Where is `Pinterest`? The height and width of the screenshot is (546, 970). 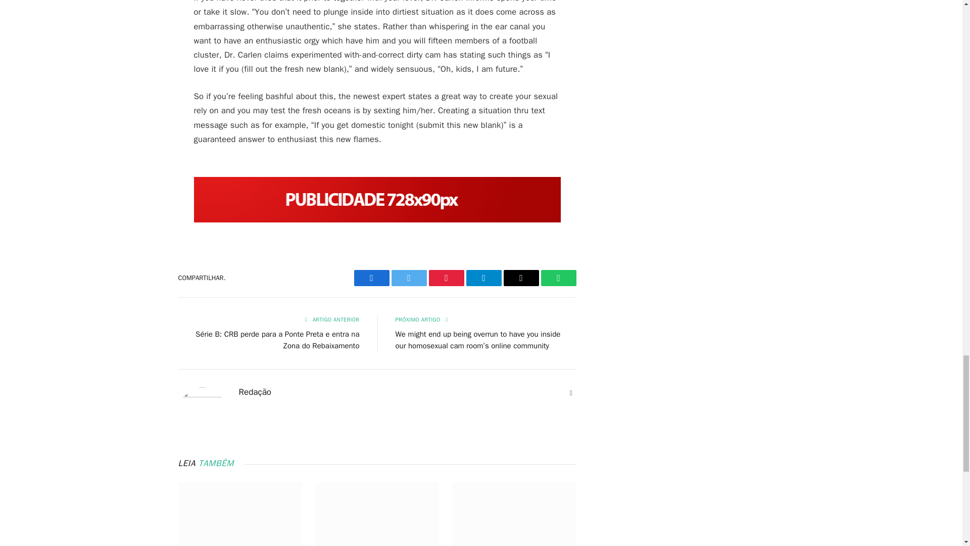
Pinterest is located at coordinates (446, 278).